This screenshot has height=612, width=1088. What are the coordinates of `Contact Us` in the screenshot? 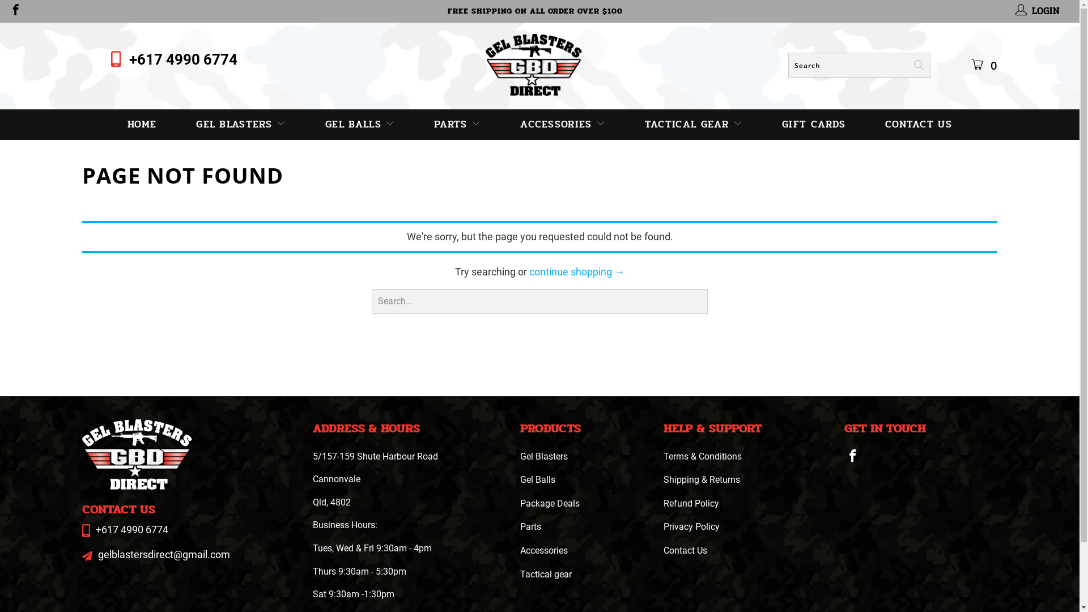 It's located at (686, 551).